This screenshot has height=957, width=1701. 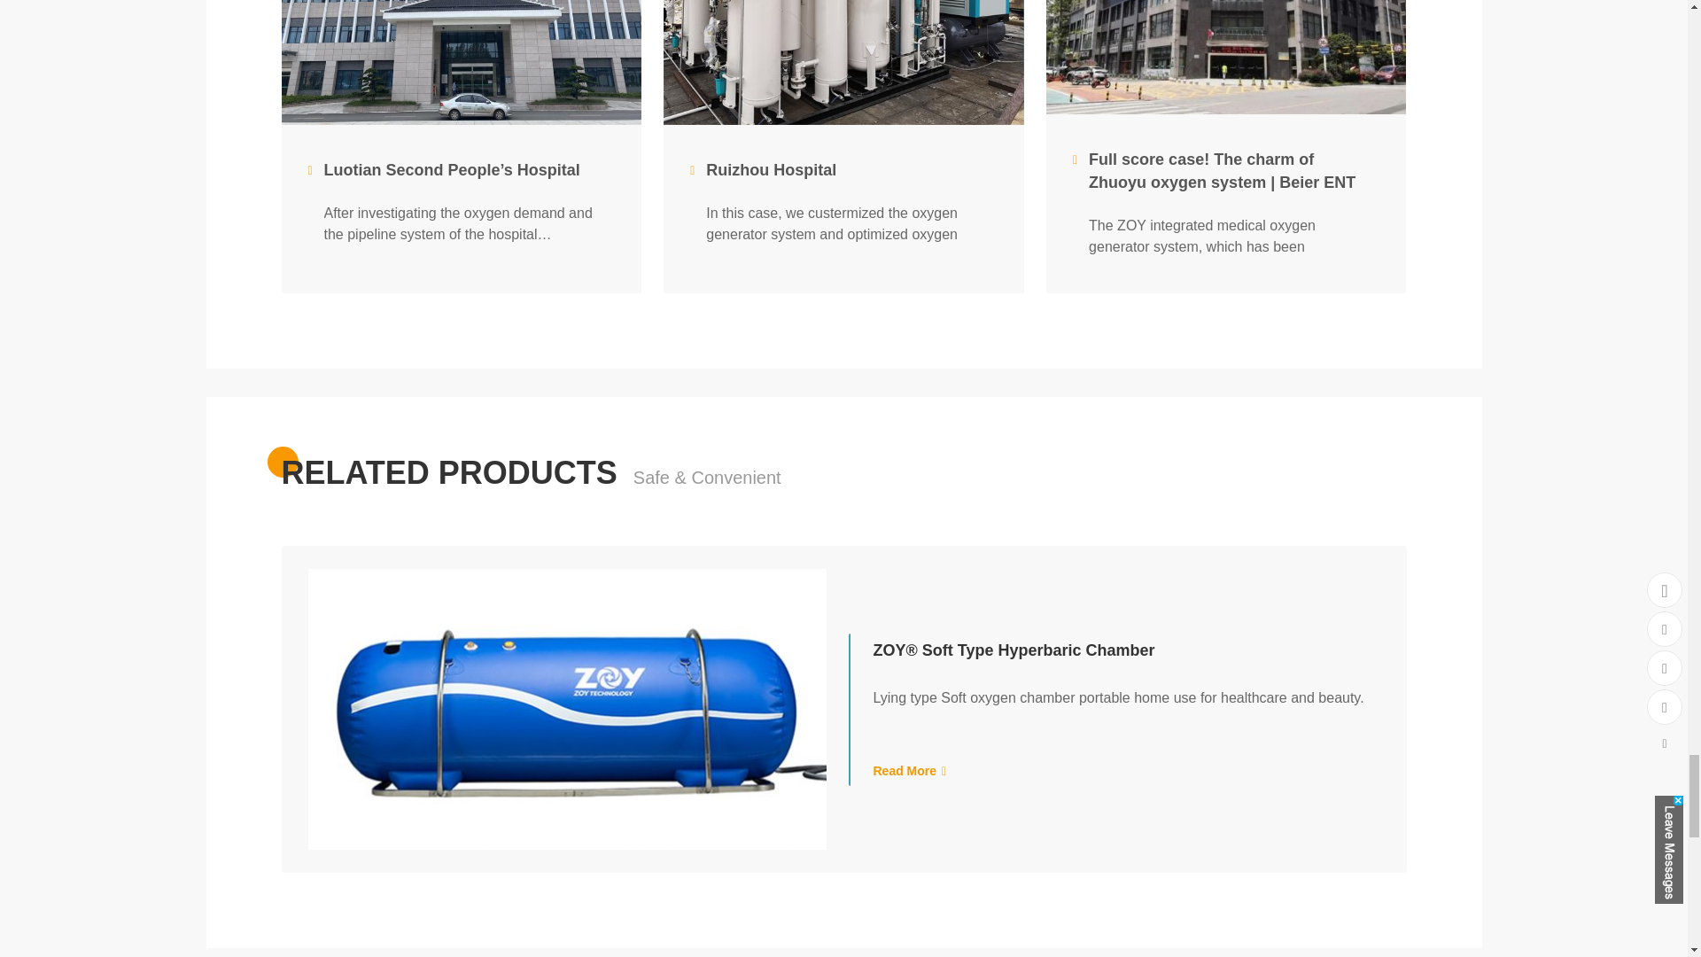 What do you see at coordinates (835, 170) in the screenshot?
I see `Ruizhou Hospital` at bounding box center [835, 170].